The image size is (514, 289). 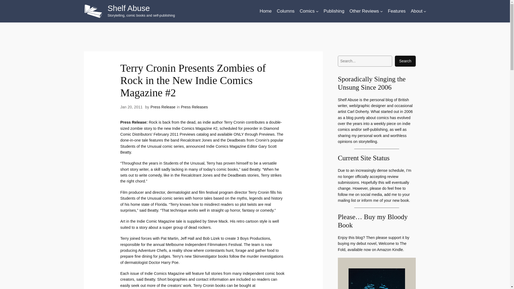 What do you see at coordinates (163, 107) in the screenshot?
I see `Press Release` at bounding box center [163, 107].